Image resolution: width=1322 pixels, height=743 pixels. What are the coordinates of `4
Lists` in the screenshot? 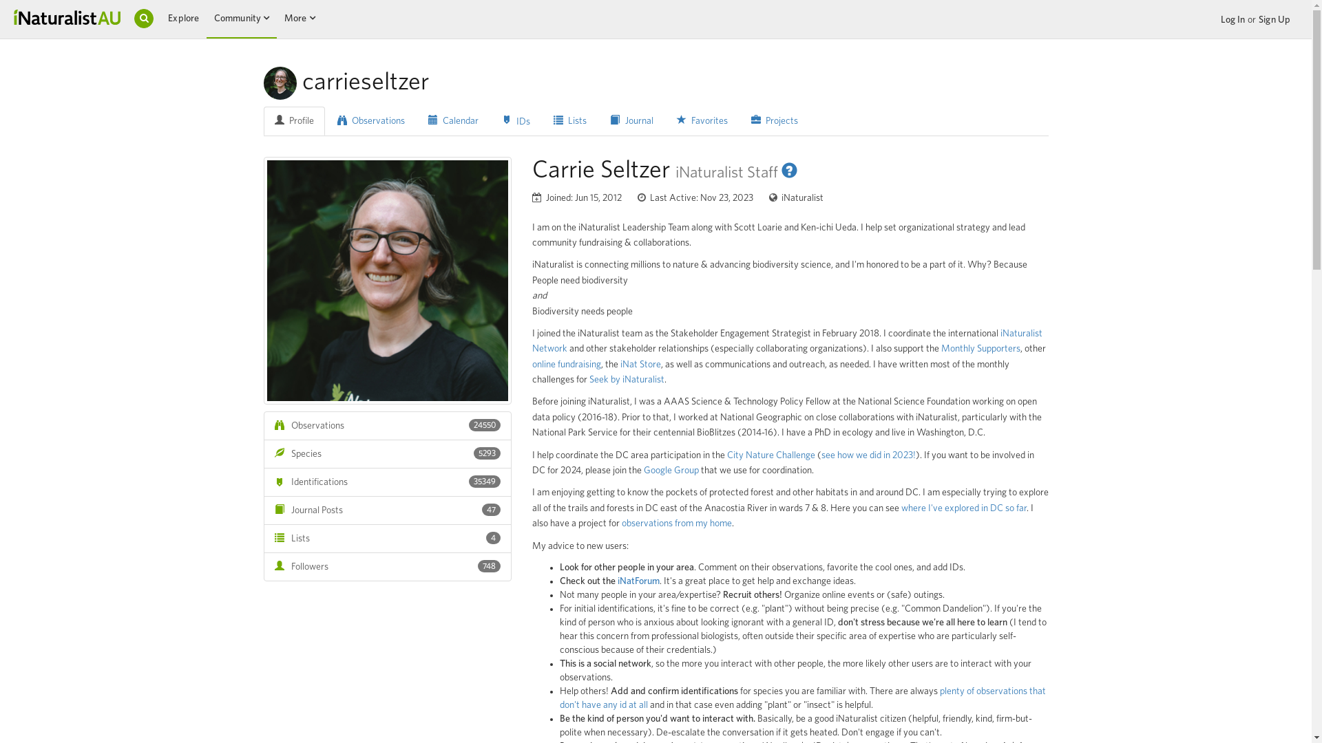 It's located at (387, 539).